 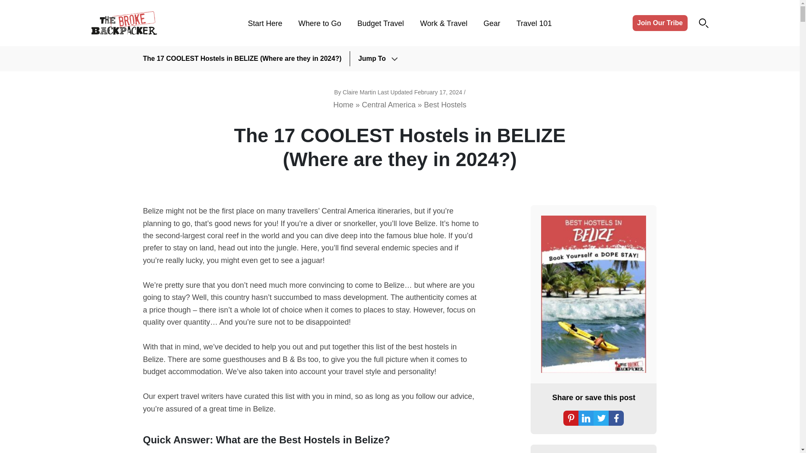 I want to click on Where to Go, so click(x=319, y=23).